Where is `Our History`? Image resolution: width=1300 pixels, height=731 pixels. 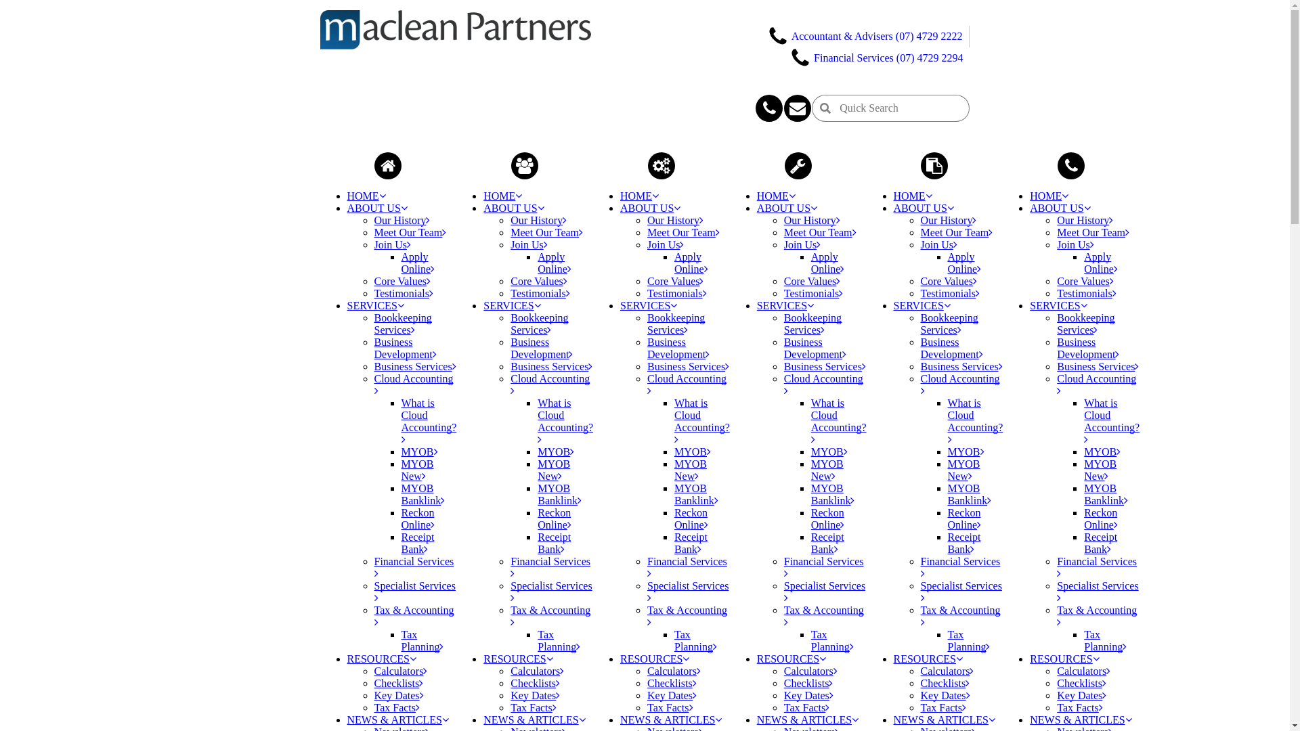
Our History is located at coordinates (812, 221).